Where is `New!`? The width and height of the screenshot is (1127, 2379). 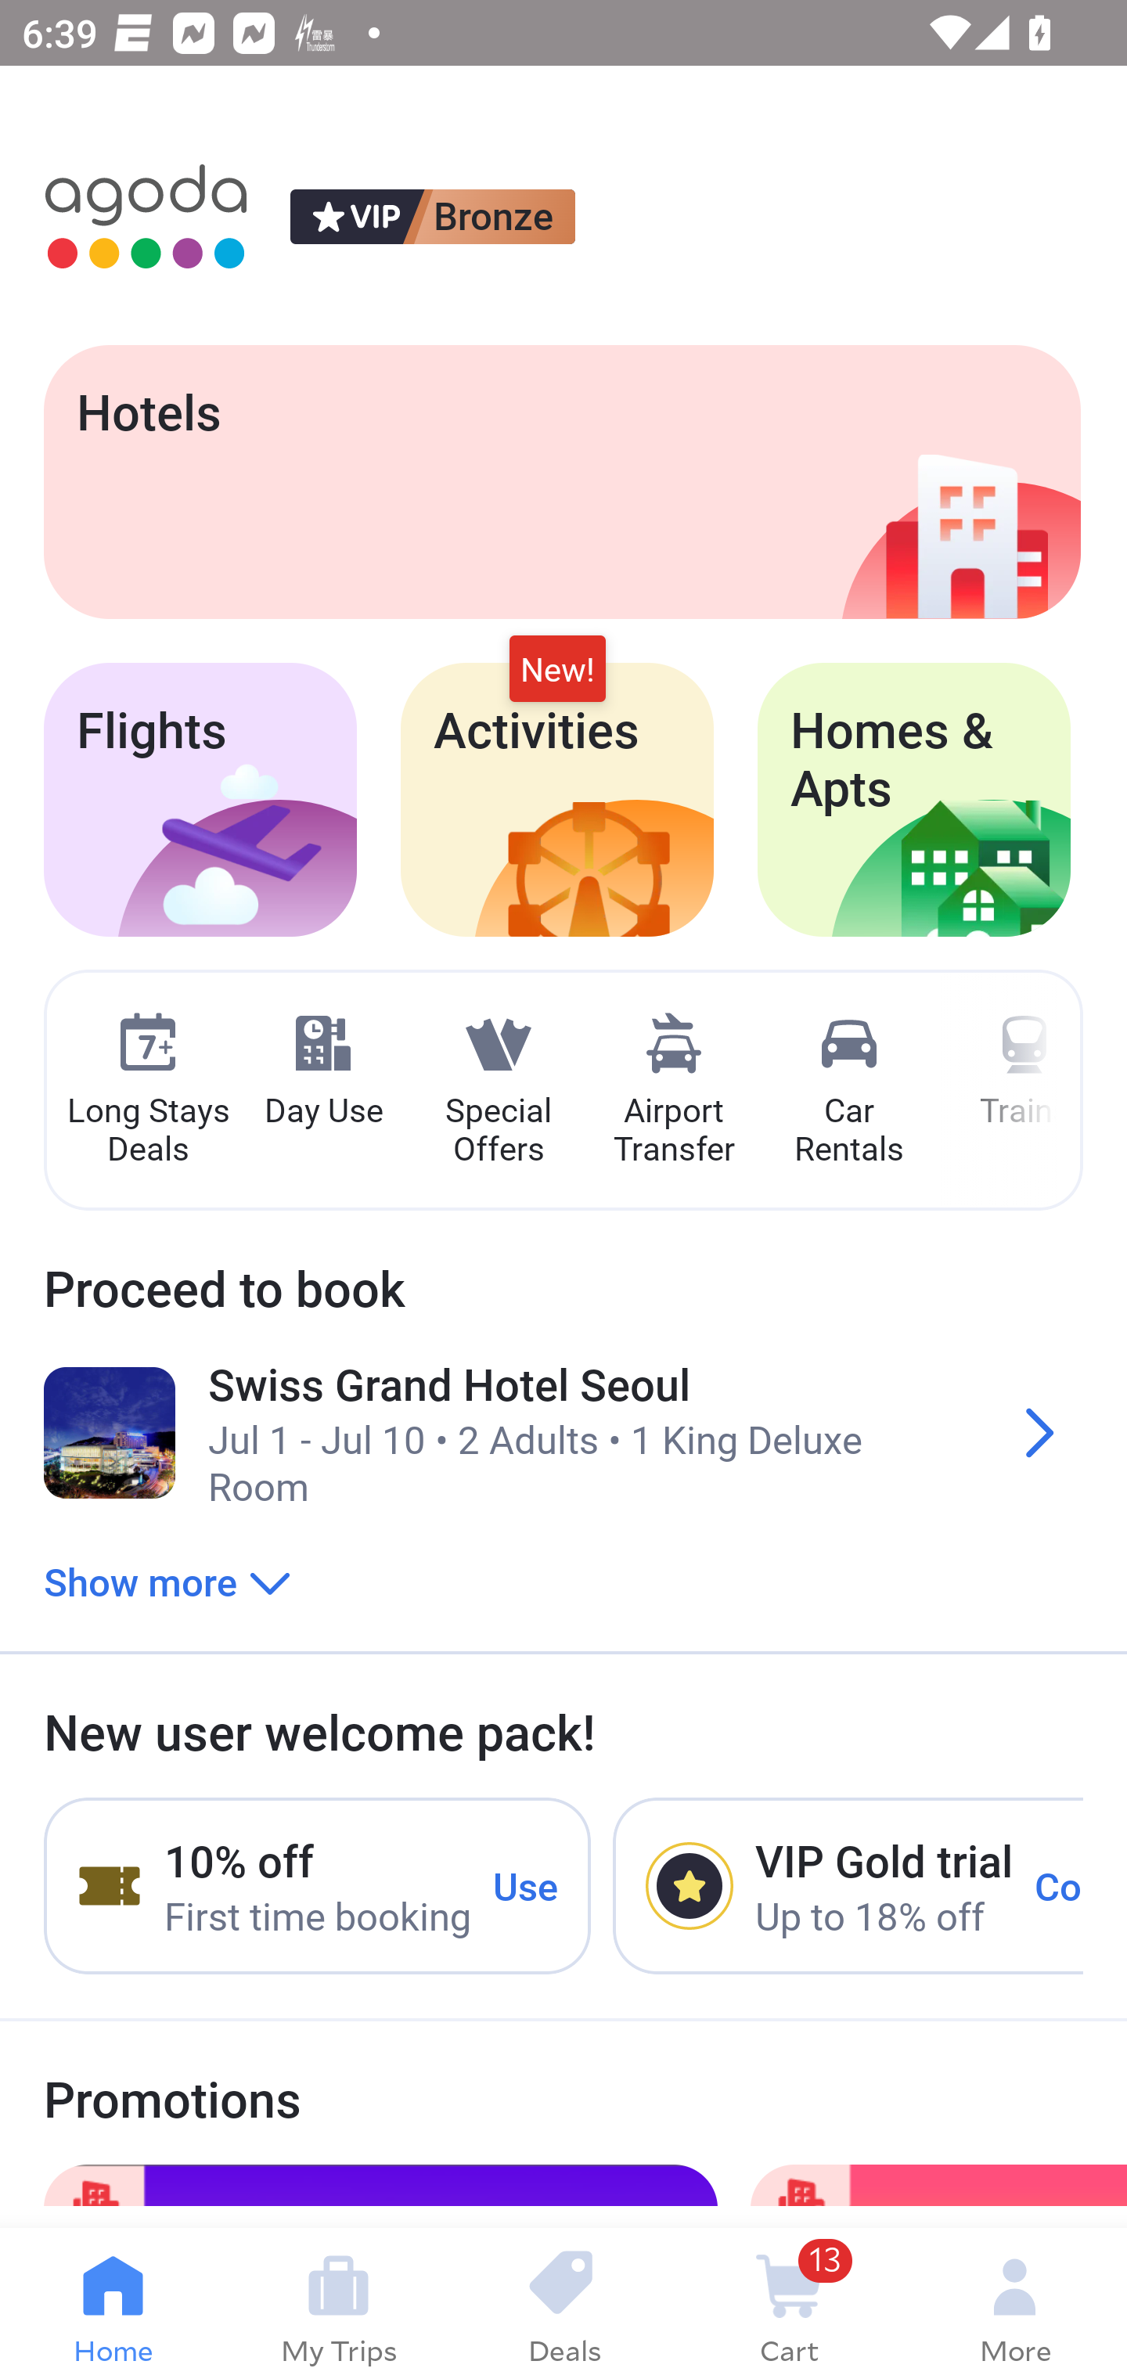 New! is located at coordinates (557, 670).